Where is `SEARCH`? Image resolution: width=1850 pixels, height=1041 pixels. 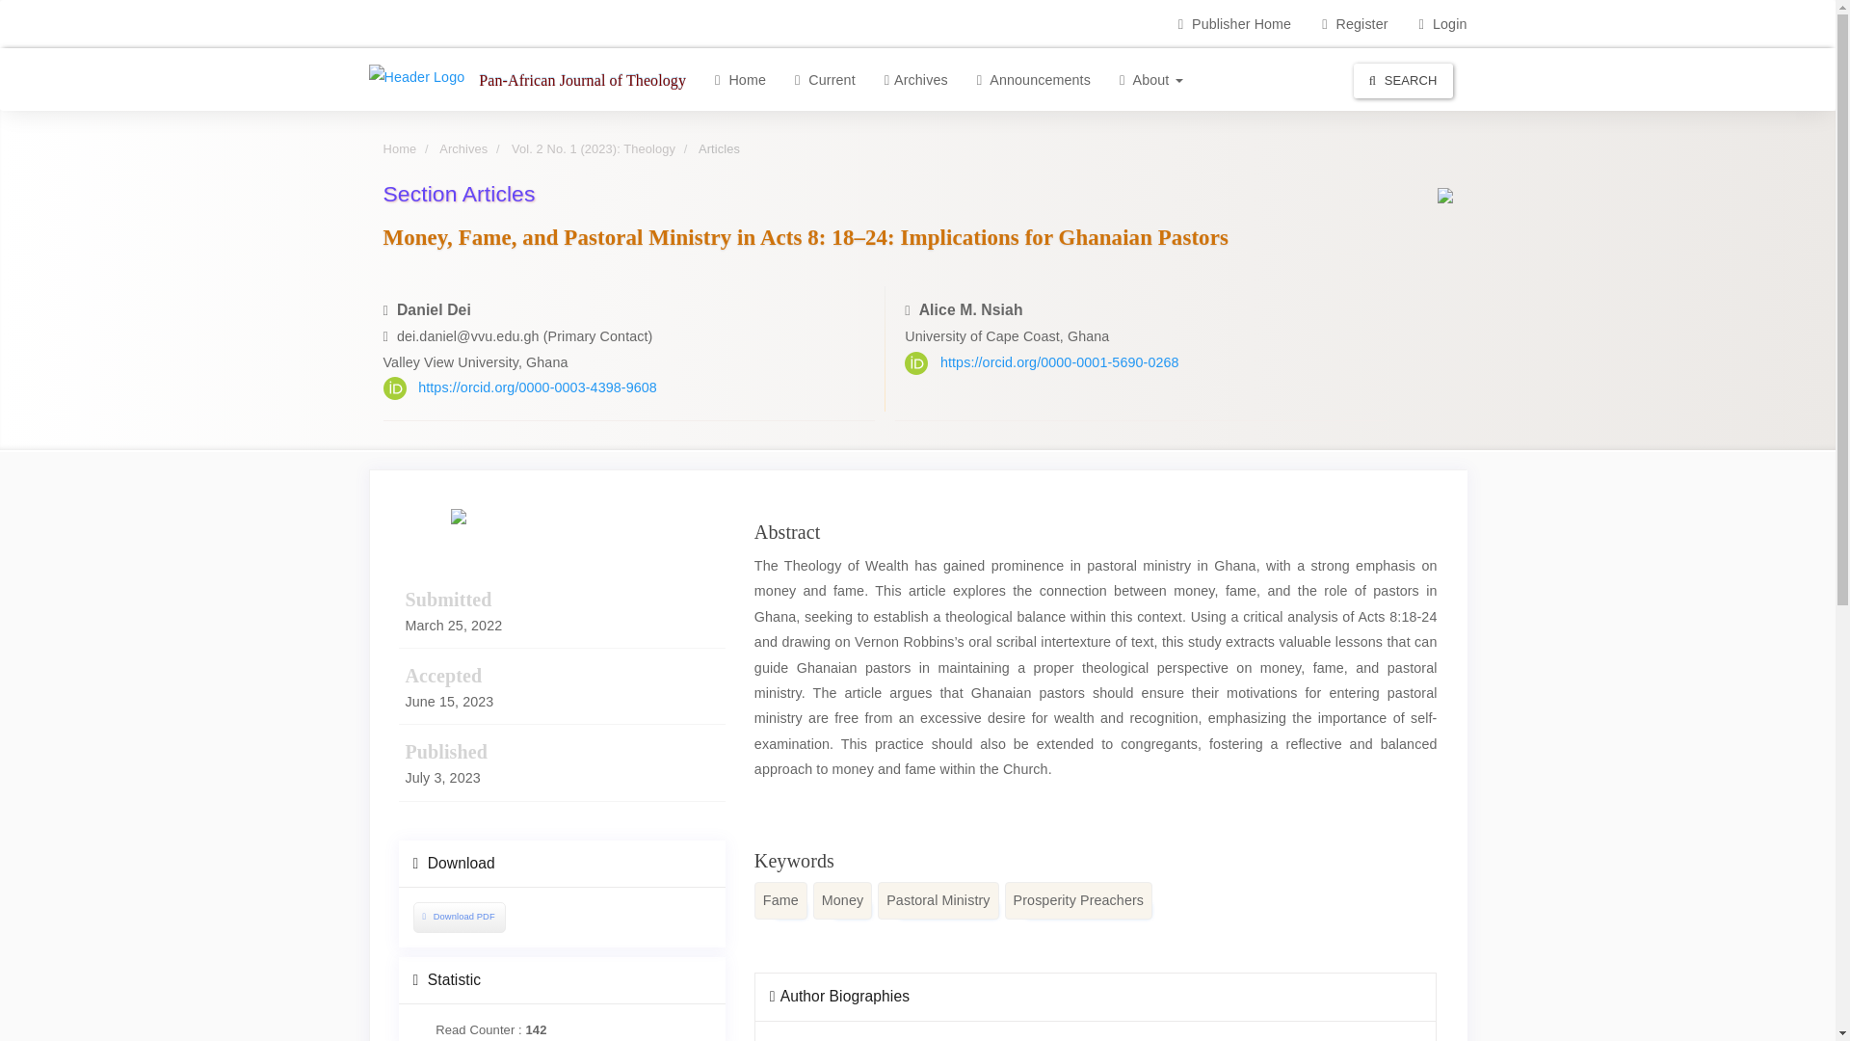 SEARCH is located at coordinates (1403, 80).